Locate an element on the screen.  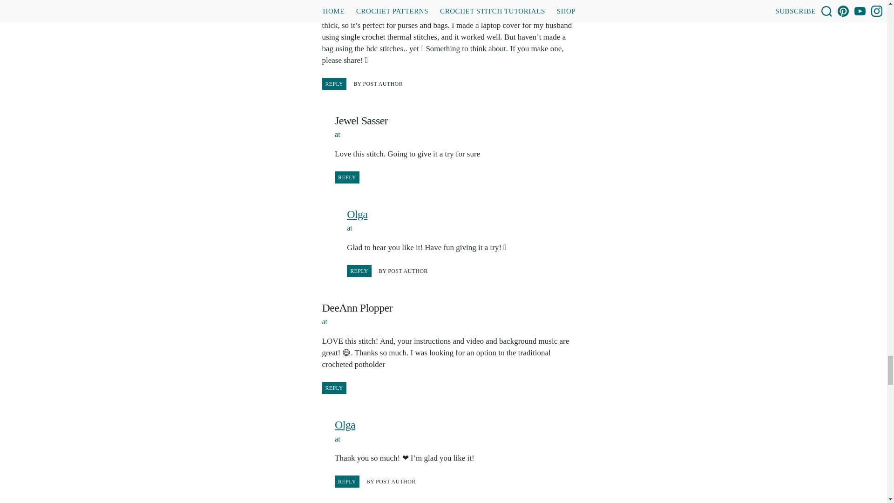
REPLY is located at coordinates (346, 177).